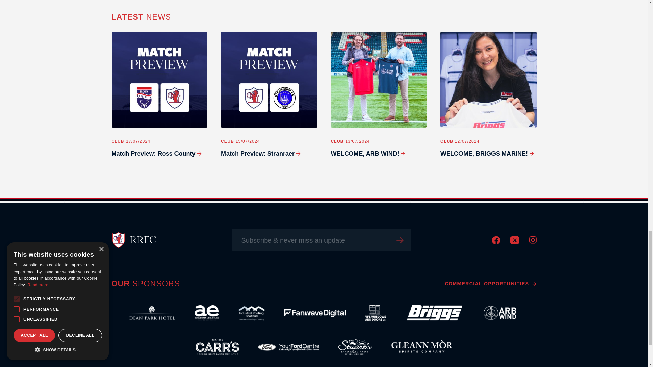 This screenshot has width=653, height=367. I want to click on ARB Wind, so click(500, 313).